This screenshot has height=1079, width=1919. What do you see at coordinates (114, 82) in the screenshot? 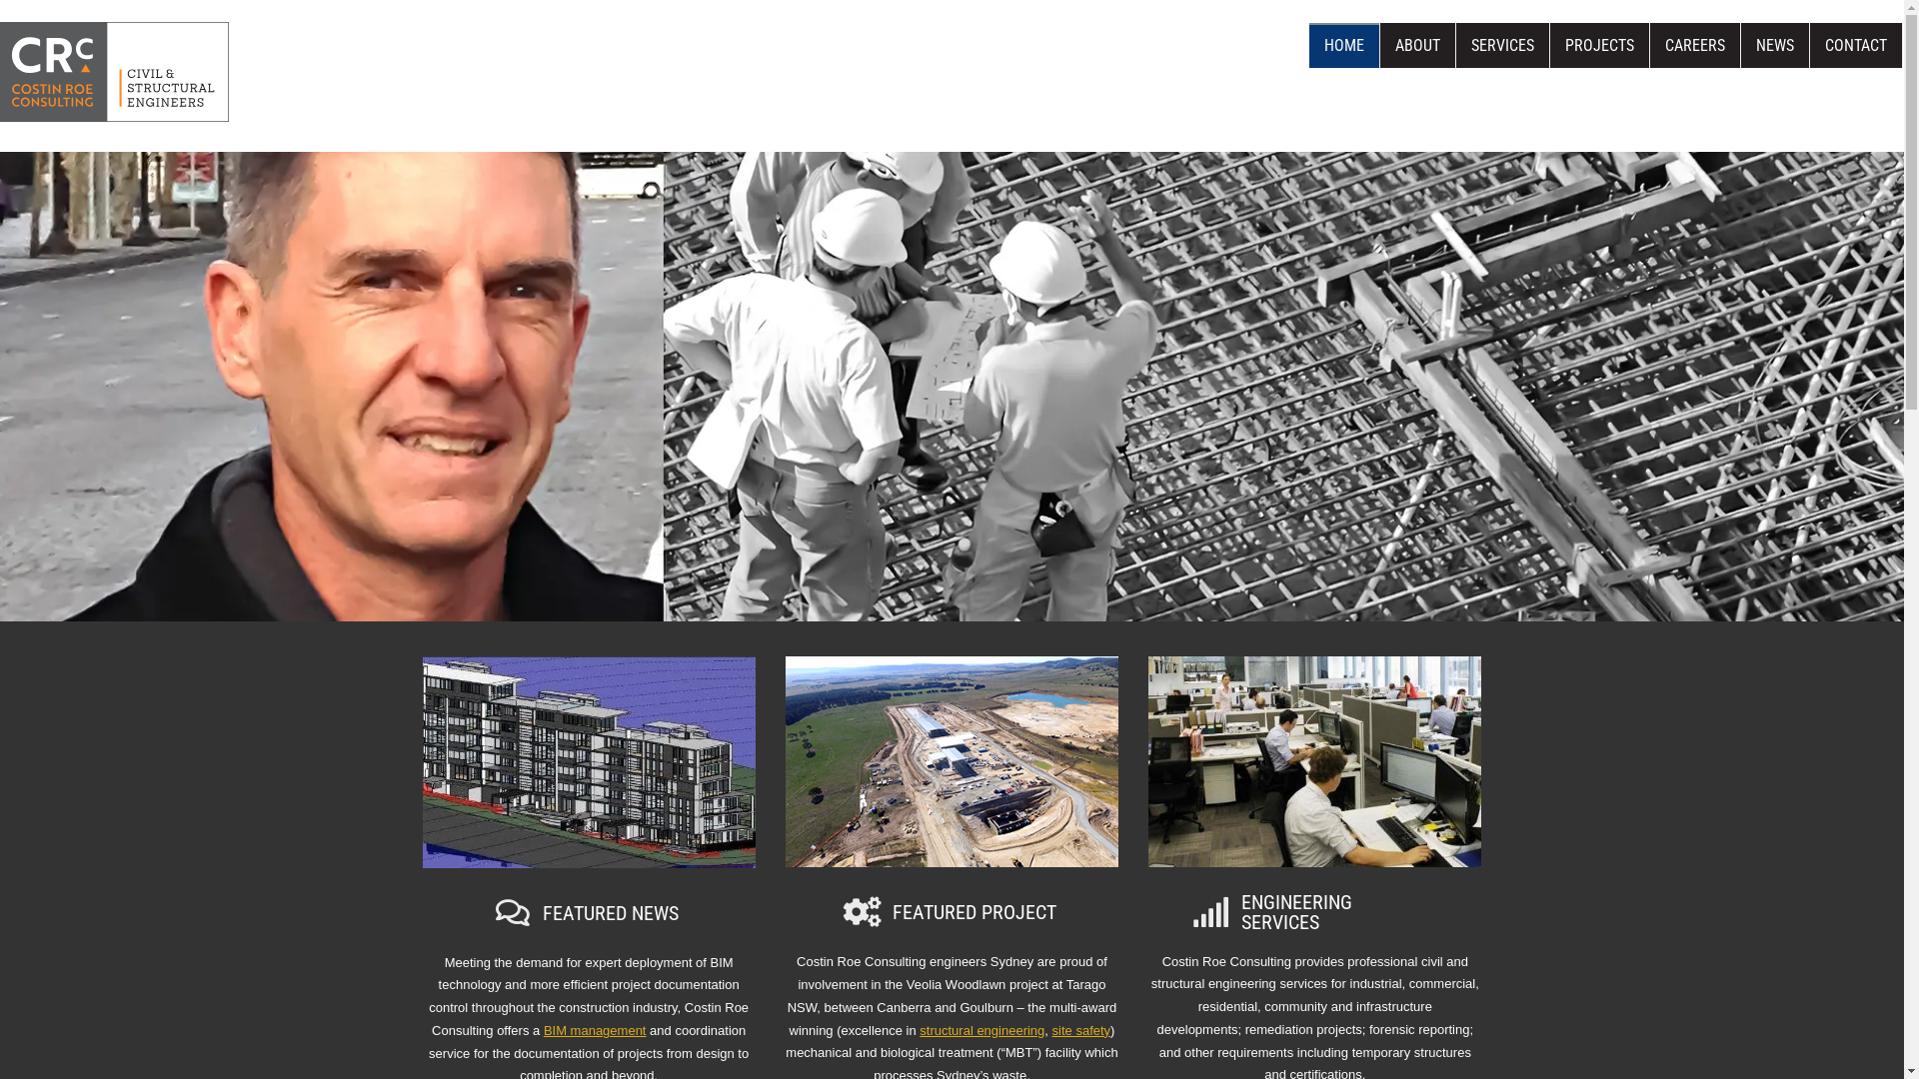
I see `Costin Roe Consulting | Civil & Structural Engineers` at bounding box center [114, 82].